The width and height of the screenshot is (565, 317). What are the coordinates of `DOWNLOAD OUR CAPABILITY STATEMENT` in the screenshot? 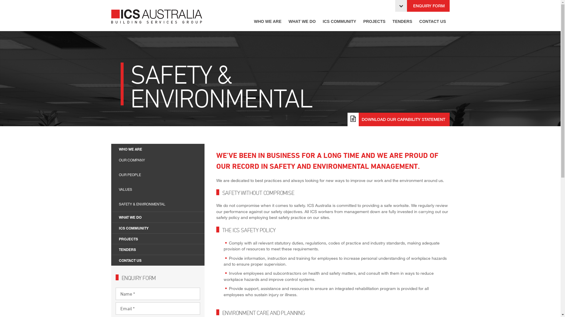 It's located at (398, 119).